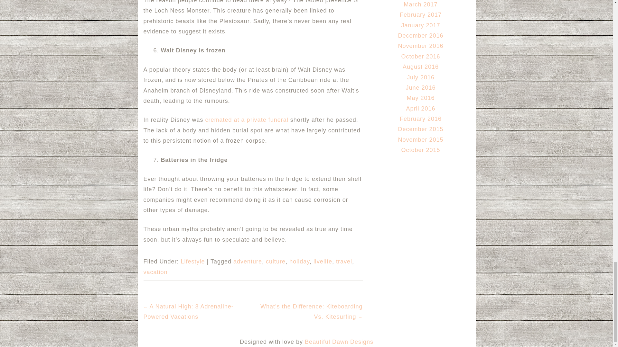  Describe the element at coordinates (344, 262) in the screenshot. I see `travel` at that location.